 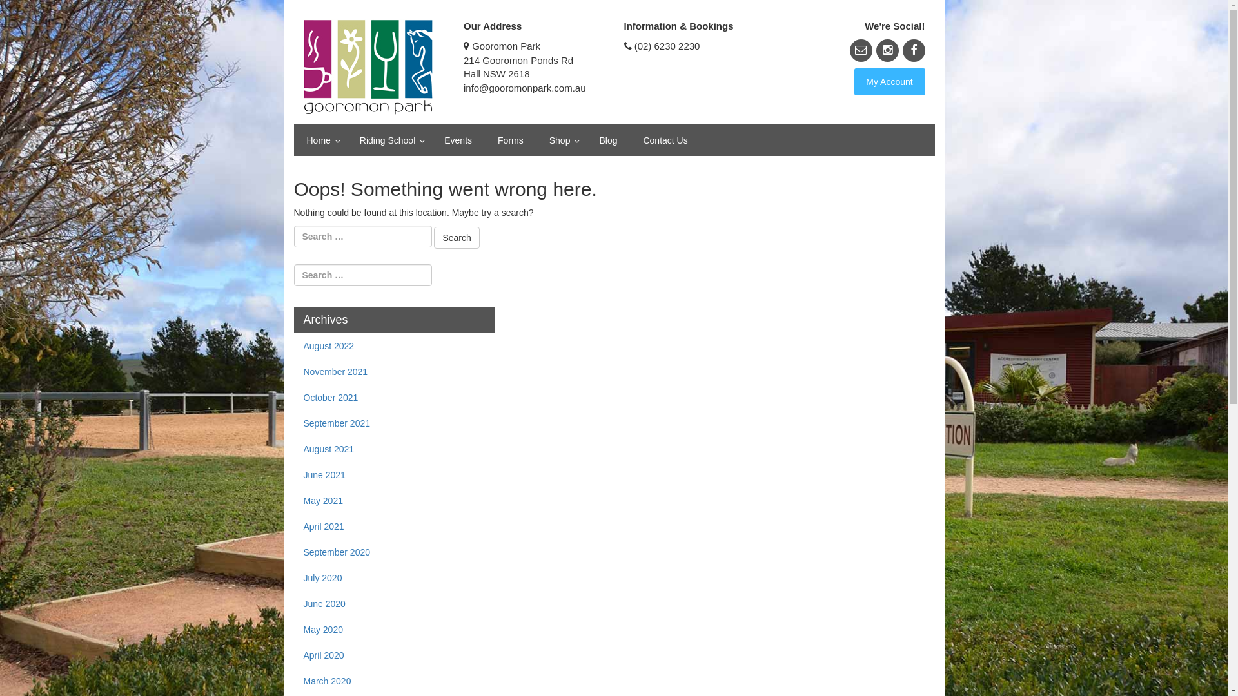 I want to click on Search for:, so click(x=363, y=237).